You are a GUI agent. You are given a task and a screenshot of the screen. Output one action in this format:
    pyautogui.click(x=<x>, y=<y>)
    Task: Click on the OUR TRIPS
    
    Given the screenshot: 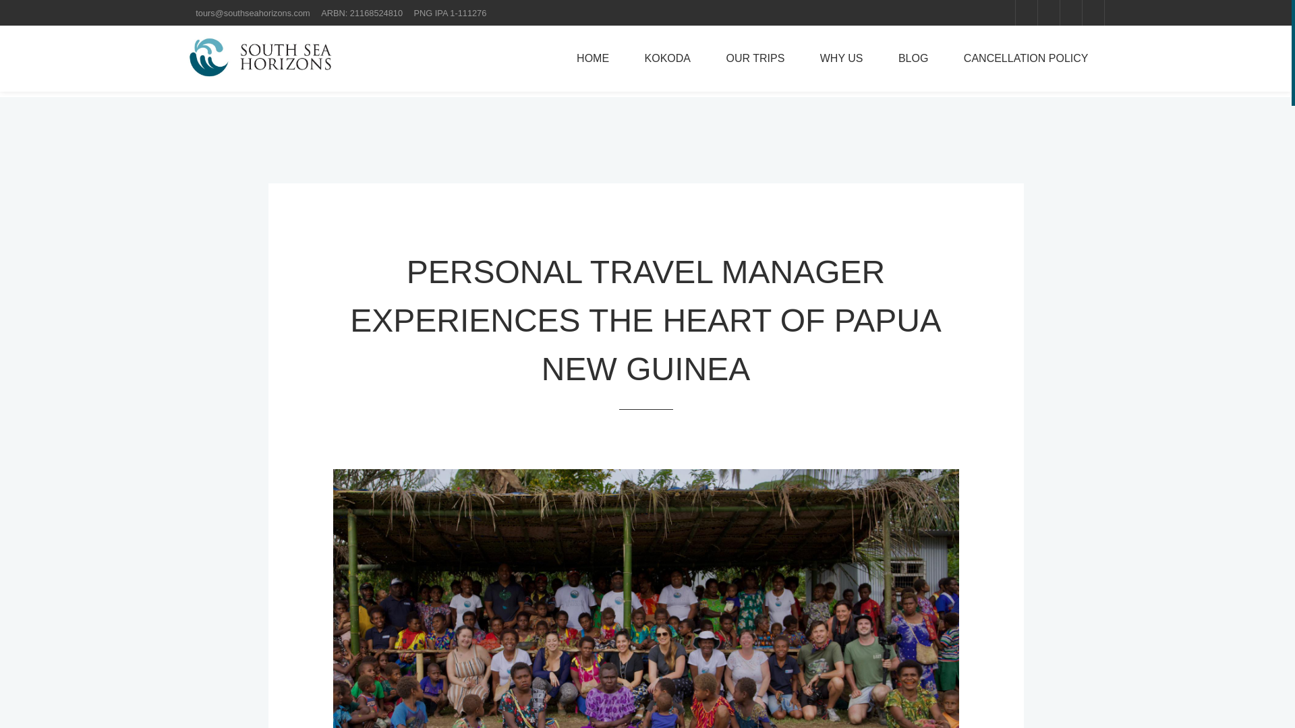 What is the action you would take?
    pyautogui.click(x=755, y=58)
    